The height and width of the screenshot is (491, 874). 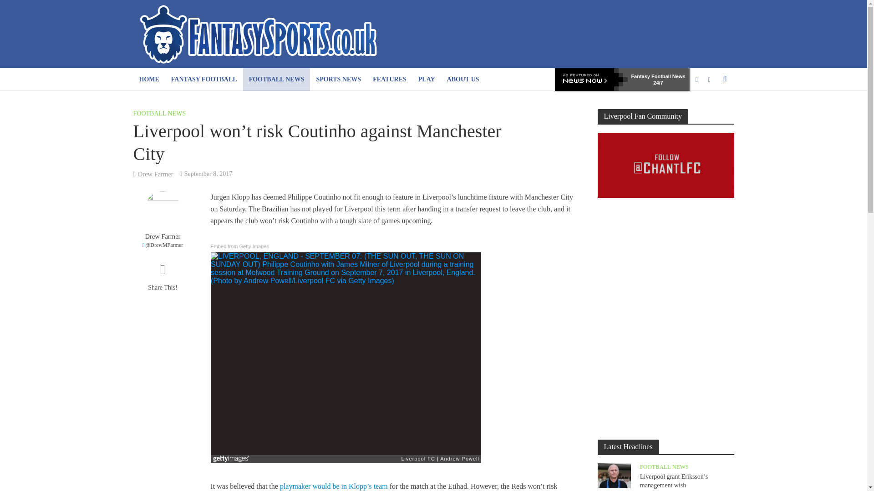 I want to click on SPORTS NEWS, so click(x=339, y=79).